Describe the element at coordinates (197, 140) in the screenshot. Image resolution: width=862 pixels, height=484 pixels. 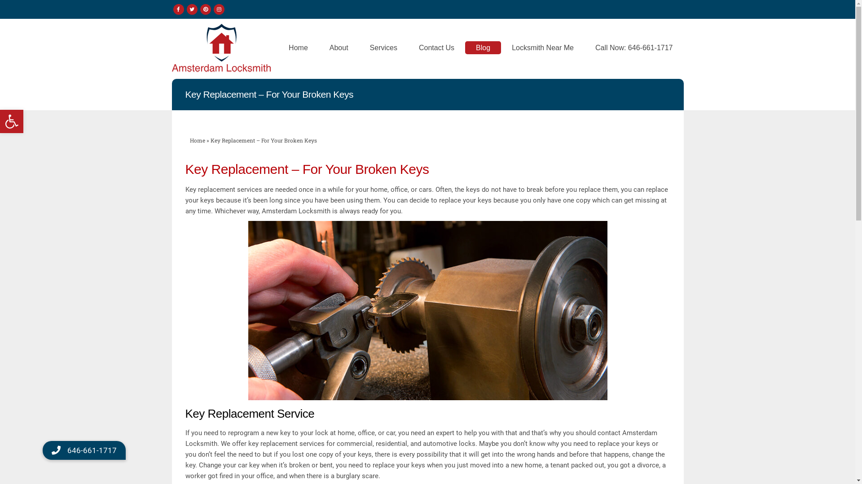
I see `Home` at that location.